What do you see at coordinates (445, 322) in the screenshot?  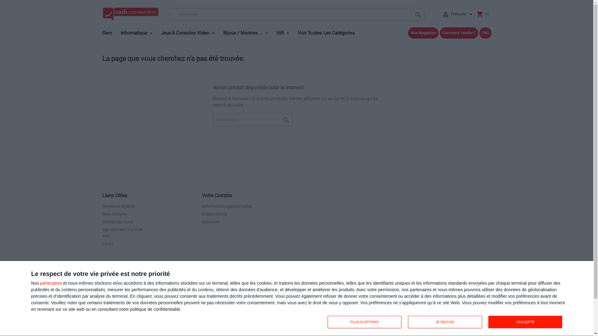 I see `JE REFUSE` at bounding box center [445, 322].